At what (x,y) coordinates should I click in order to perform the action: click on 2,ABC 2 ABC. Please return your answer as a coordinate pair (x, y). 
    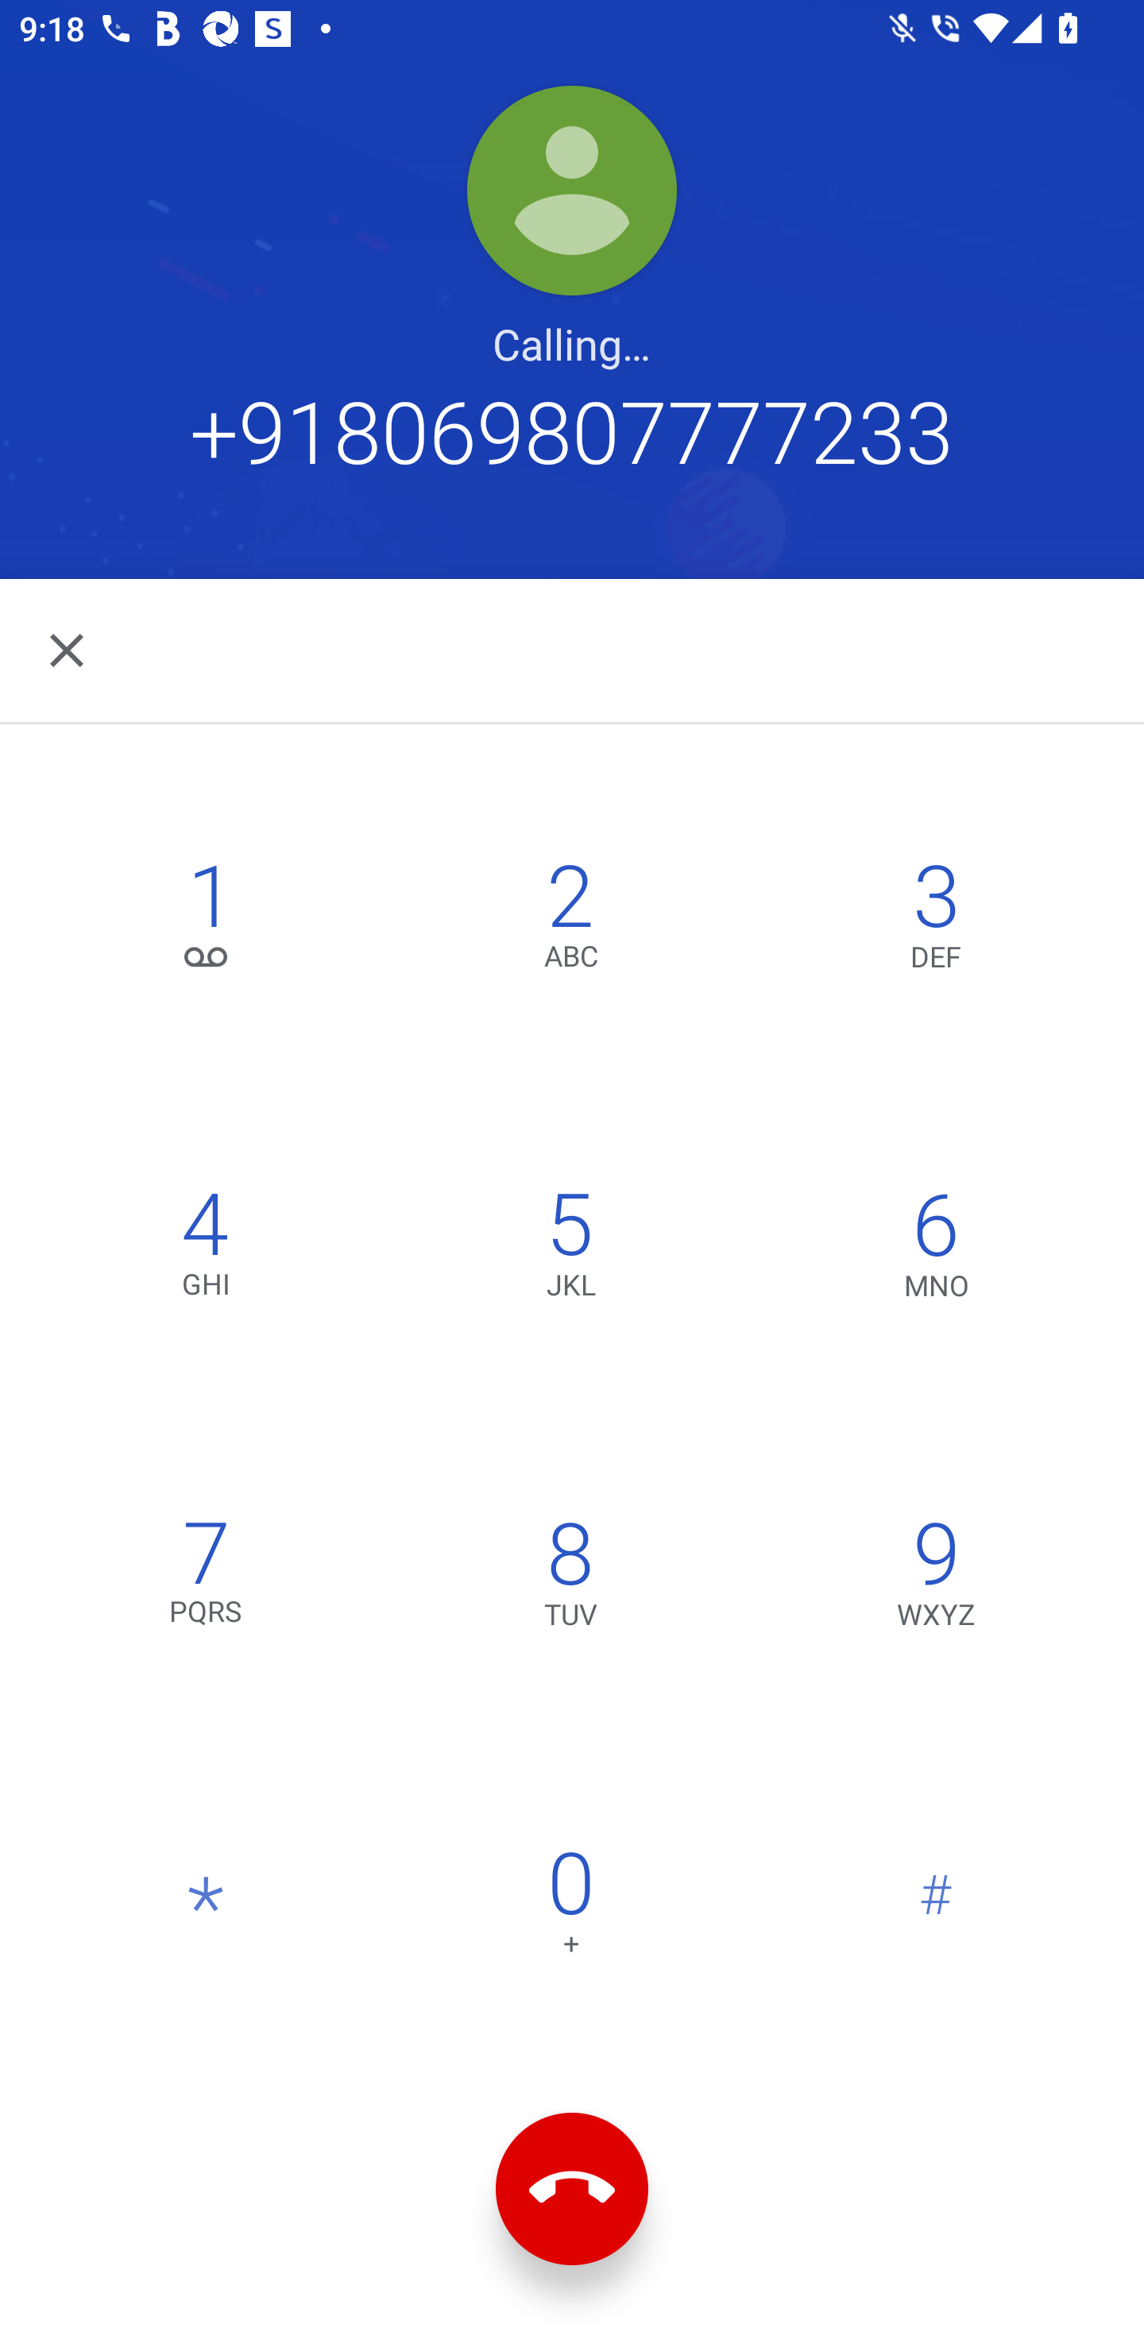
    Looking at the image, I should click on (570, 921).